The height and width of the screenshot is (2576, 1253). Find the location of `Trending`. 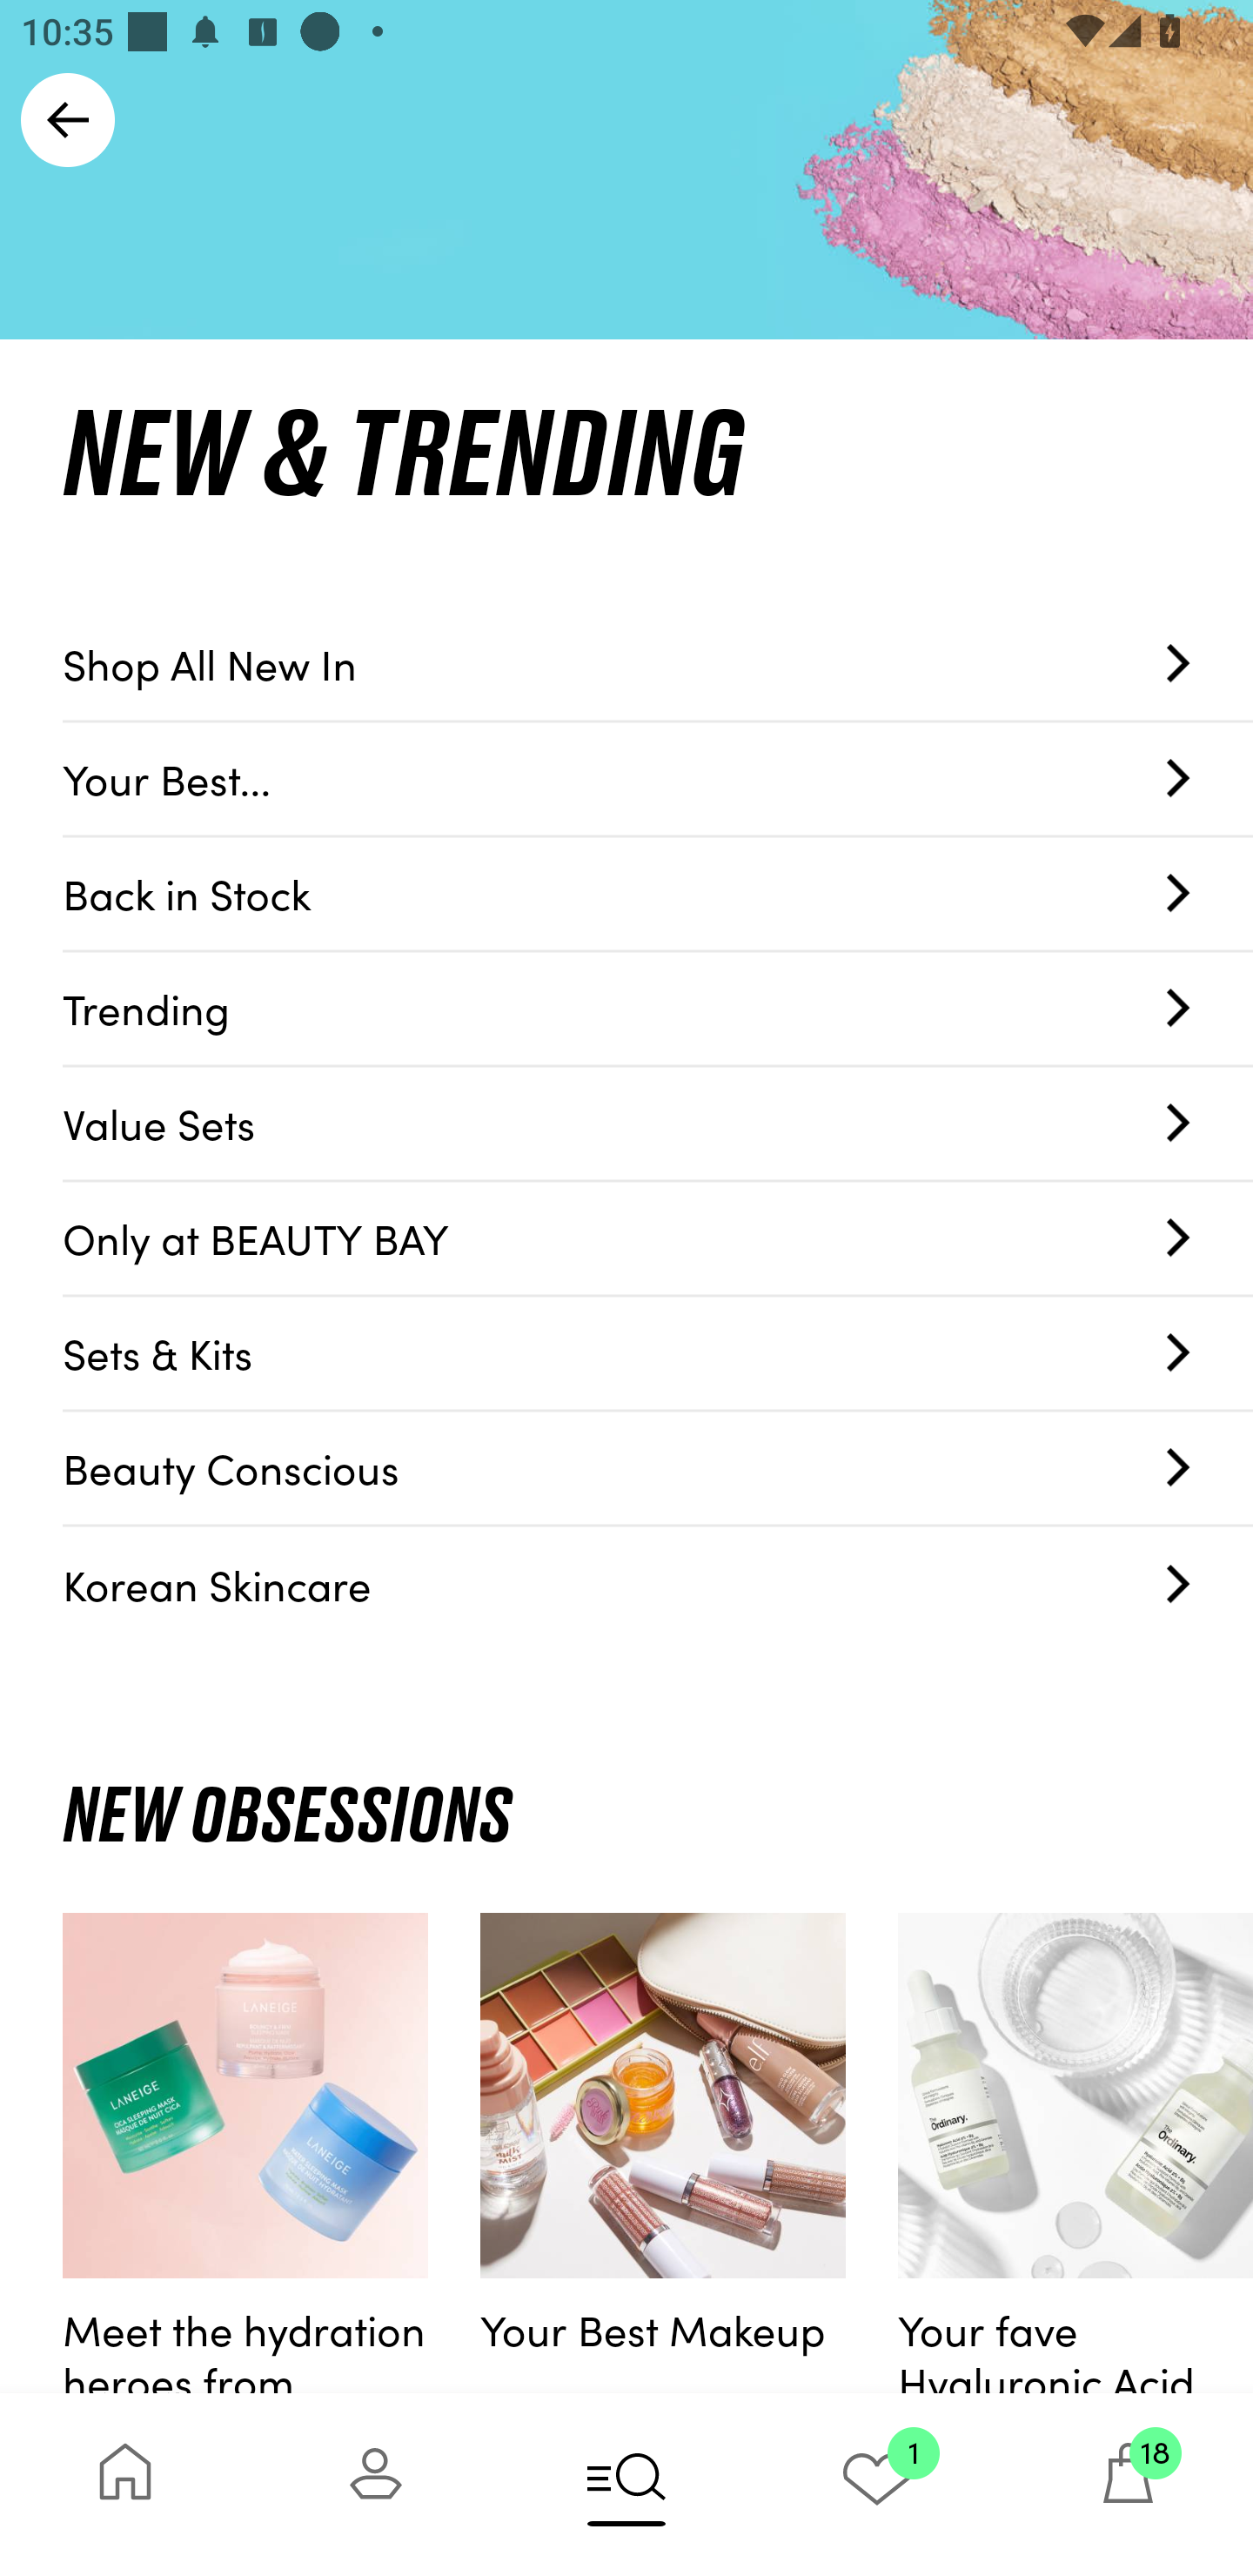

Trending is located at coordinates (658, 1010).